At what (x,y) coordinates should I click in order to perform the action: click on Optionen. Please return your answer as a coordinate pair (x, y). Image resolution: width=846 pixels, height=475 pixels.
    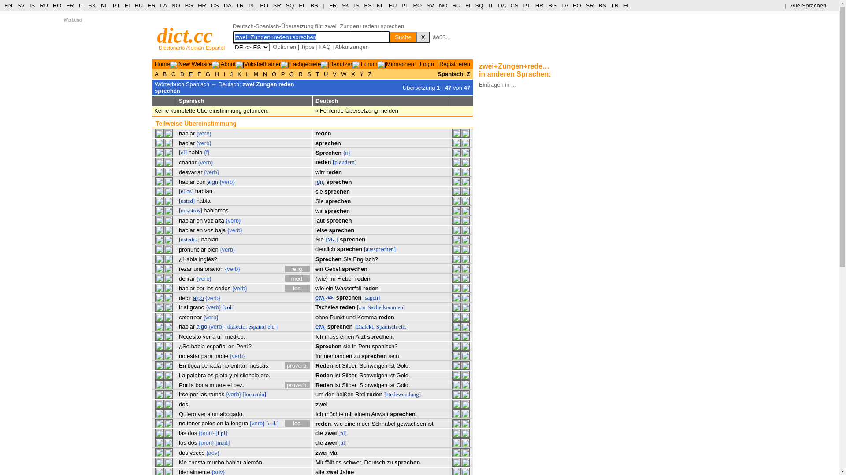
    Looking at the image, I should click on (285, 47).